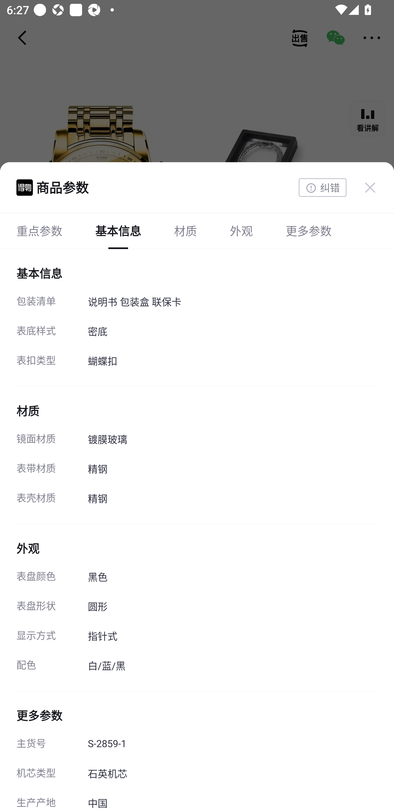  Describe the element at coordinates (233, 470) in the screenshot. I see `精钢` at that location.